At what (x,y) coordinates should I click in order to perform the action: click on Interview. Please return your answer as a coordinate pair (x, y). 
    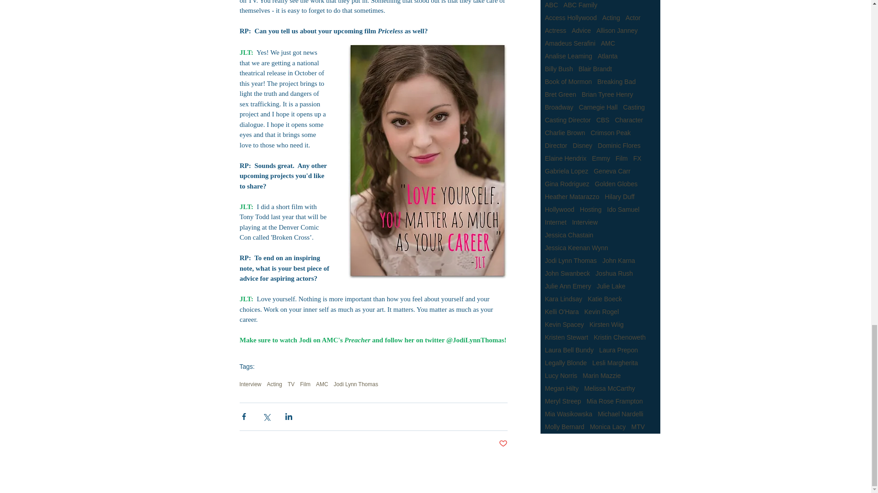
    Looking at the image, I should click on (251, 384).